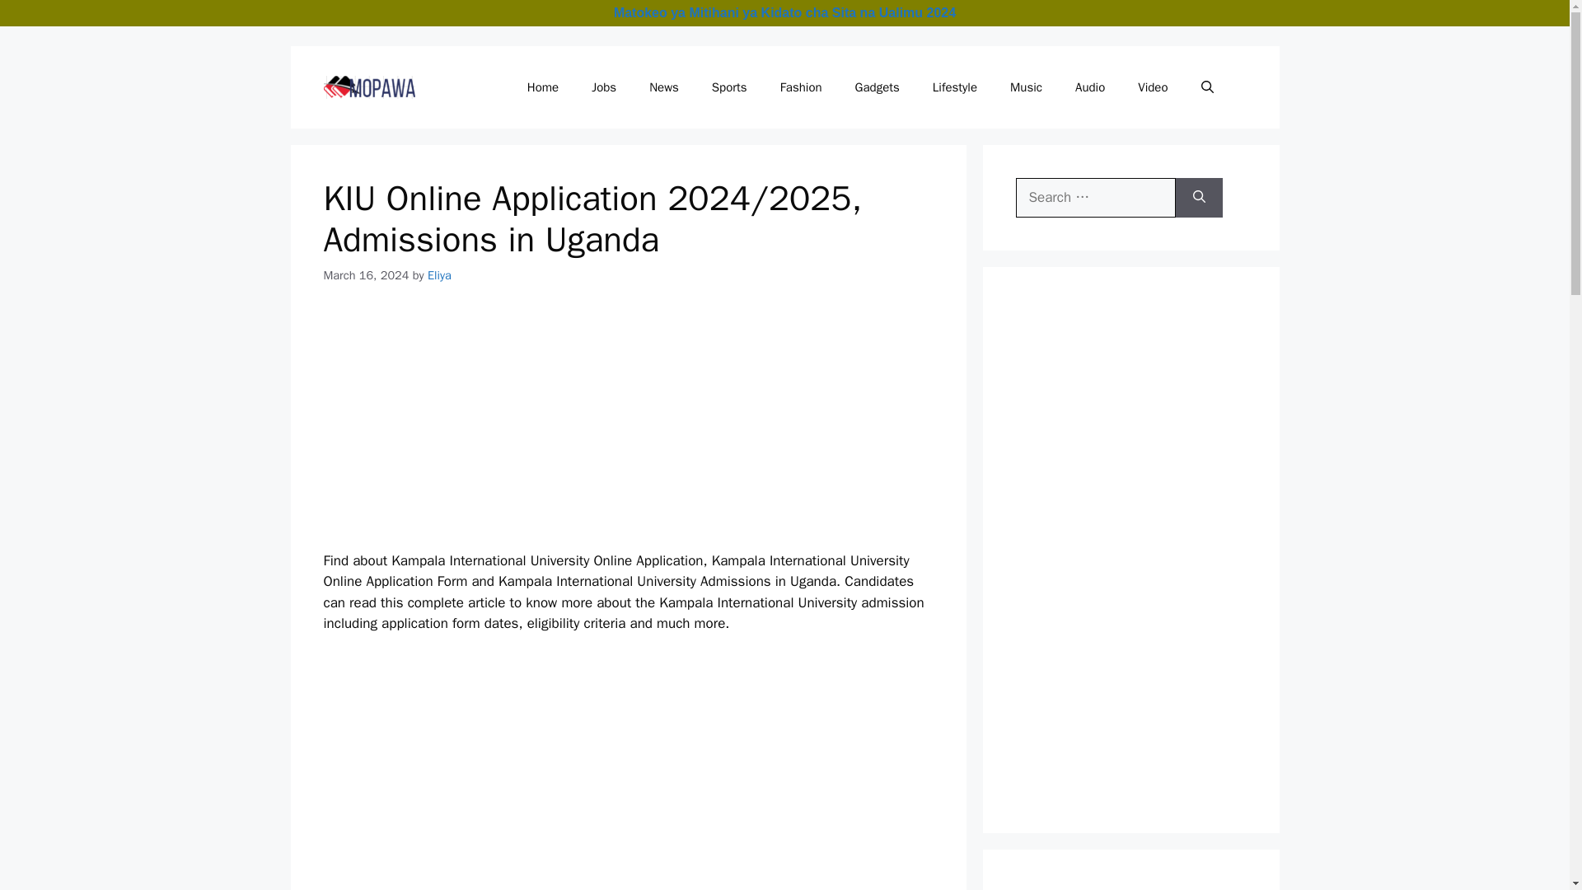  What do you see at coordinates (438, 275) in the screenshot?
I see `View all posts by Eliya` at bounding box center [438, 275].